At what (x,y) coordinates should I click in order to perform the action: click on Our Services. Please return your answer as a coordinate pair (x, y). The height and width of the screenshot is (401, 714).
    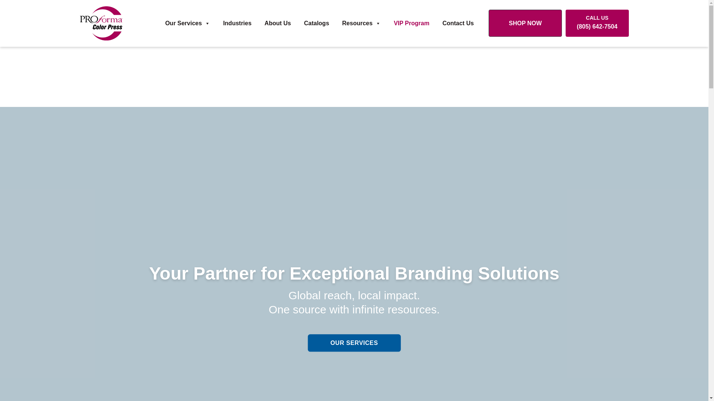
    Looking at the image, I should click on (187, 23).